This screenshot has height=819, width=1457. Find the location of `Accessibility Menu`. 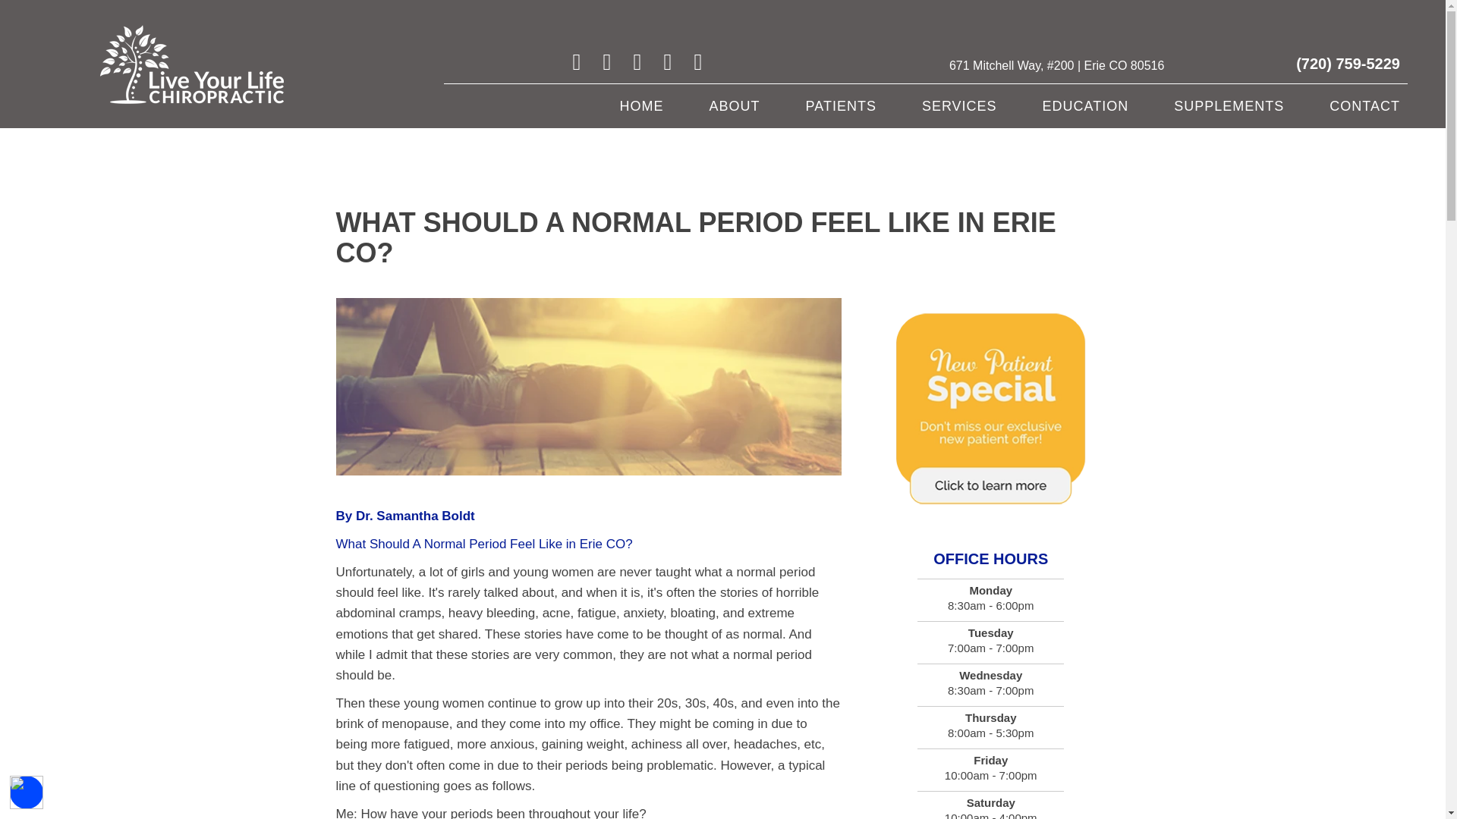

Accessibility Menu is located at coordinates (27, 792).